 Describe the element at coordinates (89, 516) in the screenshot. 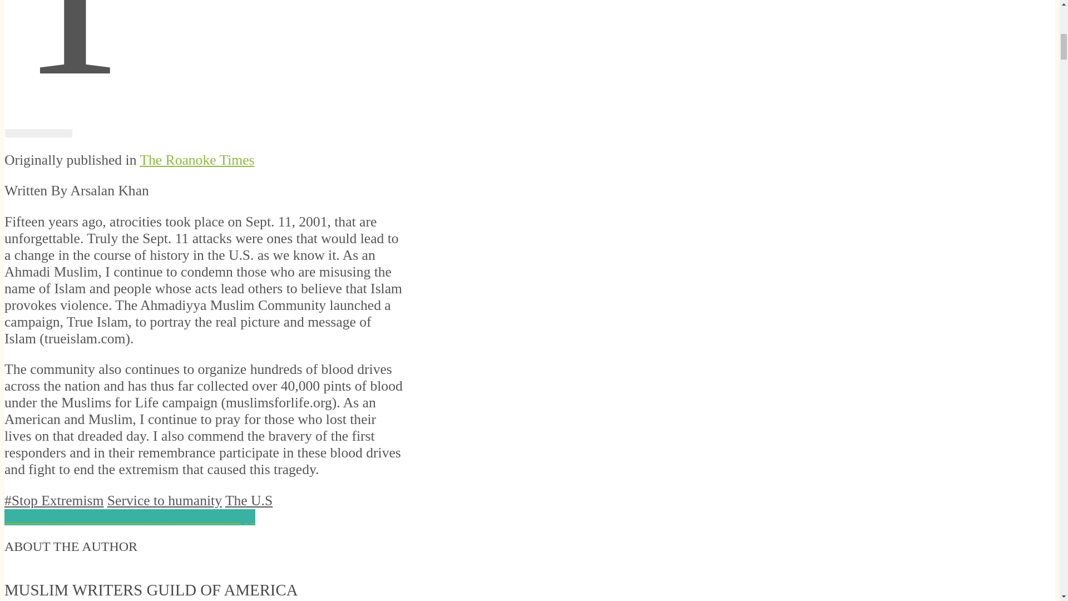

I see `Reddit` at that location.